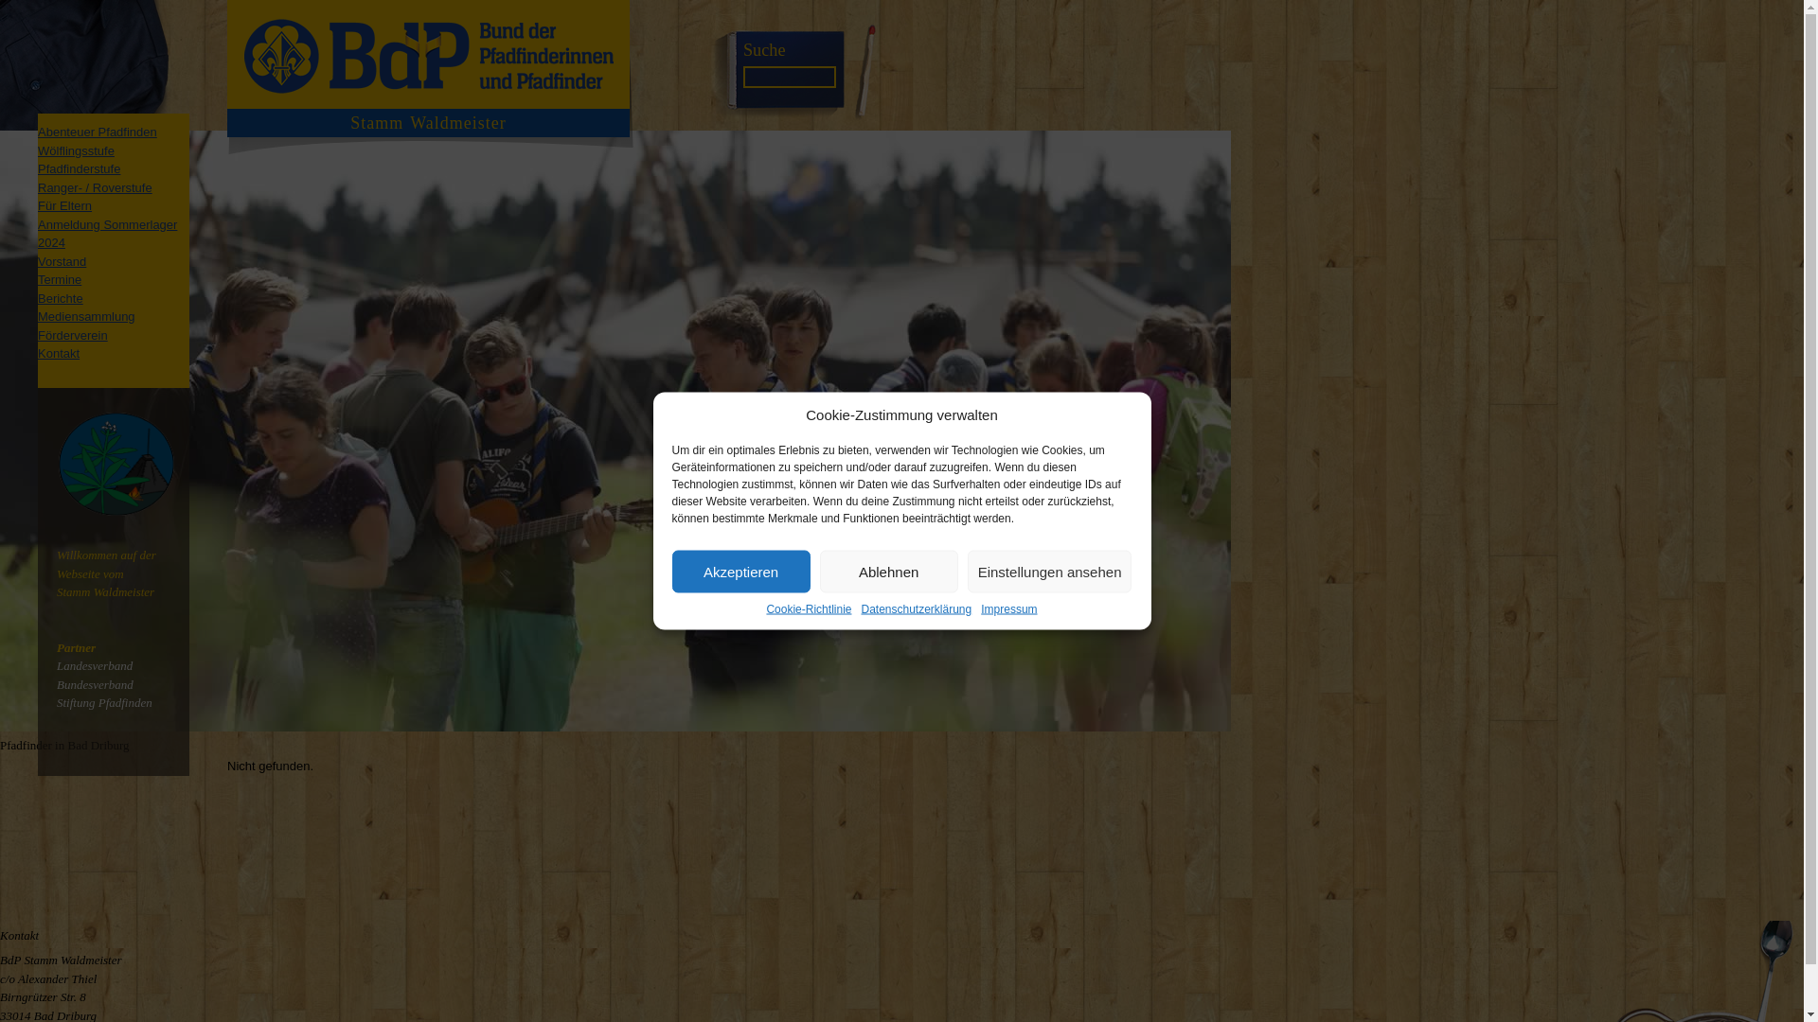 The width and height of the screenshot is (1818, 1022). What do you see at coordinates (61, 297) in the screenshot?
I see `Berichte` at bounding box center [61, 297].